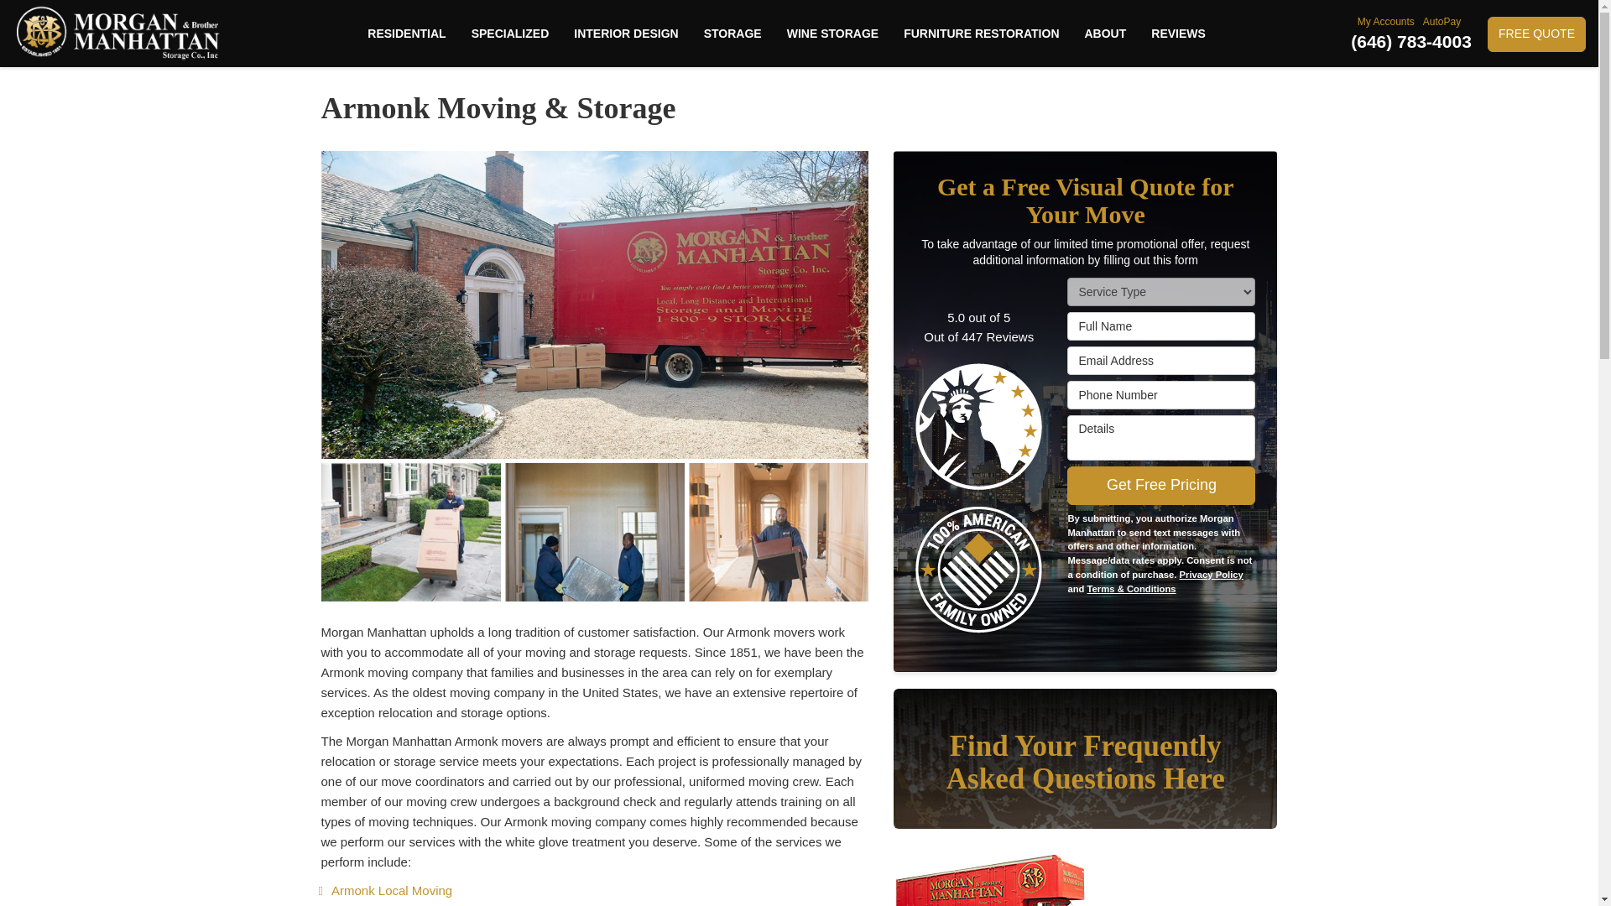 The width and height of the screenshot is (1611, 906). What do you see at coordinates (1535, 34) in the screenshot?
I see `FREE QUOTE` at bounding box center [1535, 34].